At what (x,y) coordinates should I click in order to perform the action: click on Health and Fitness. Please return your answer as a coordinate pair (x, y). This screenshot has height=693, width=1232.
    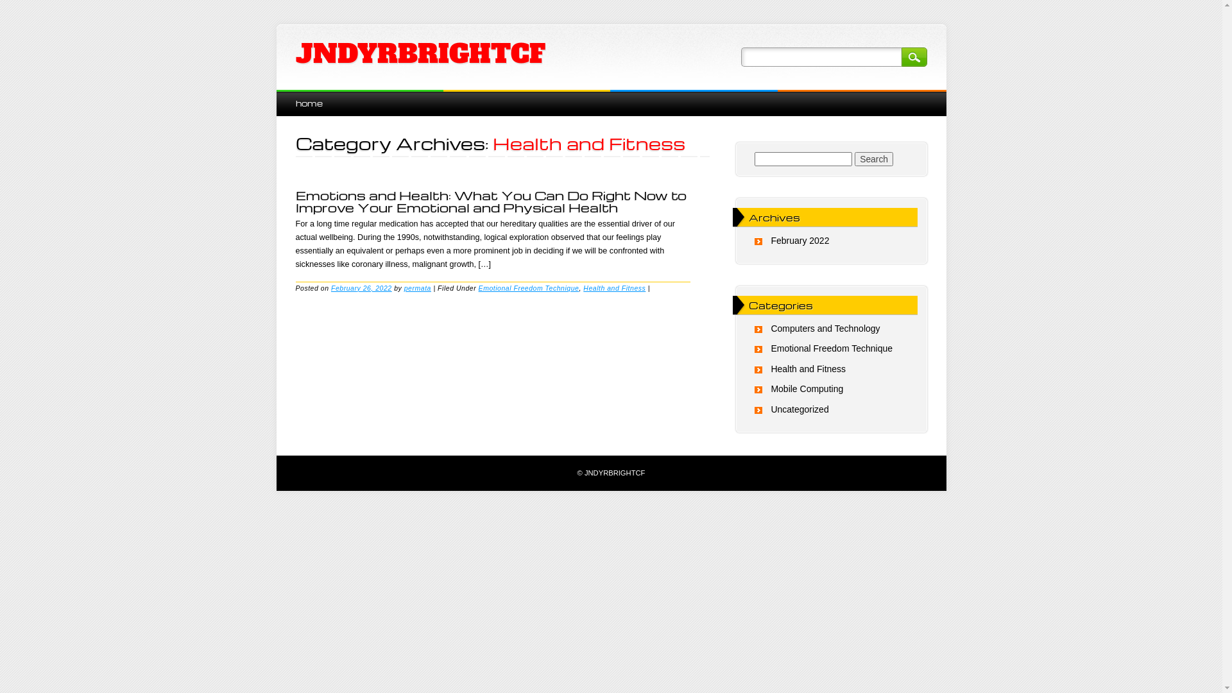
    Looking at the image, I should click on (615, 287).